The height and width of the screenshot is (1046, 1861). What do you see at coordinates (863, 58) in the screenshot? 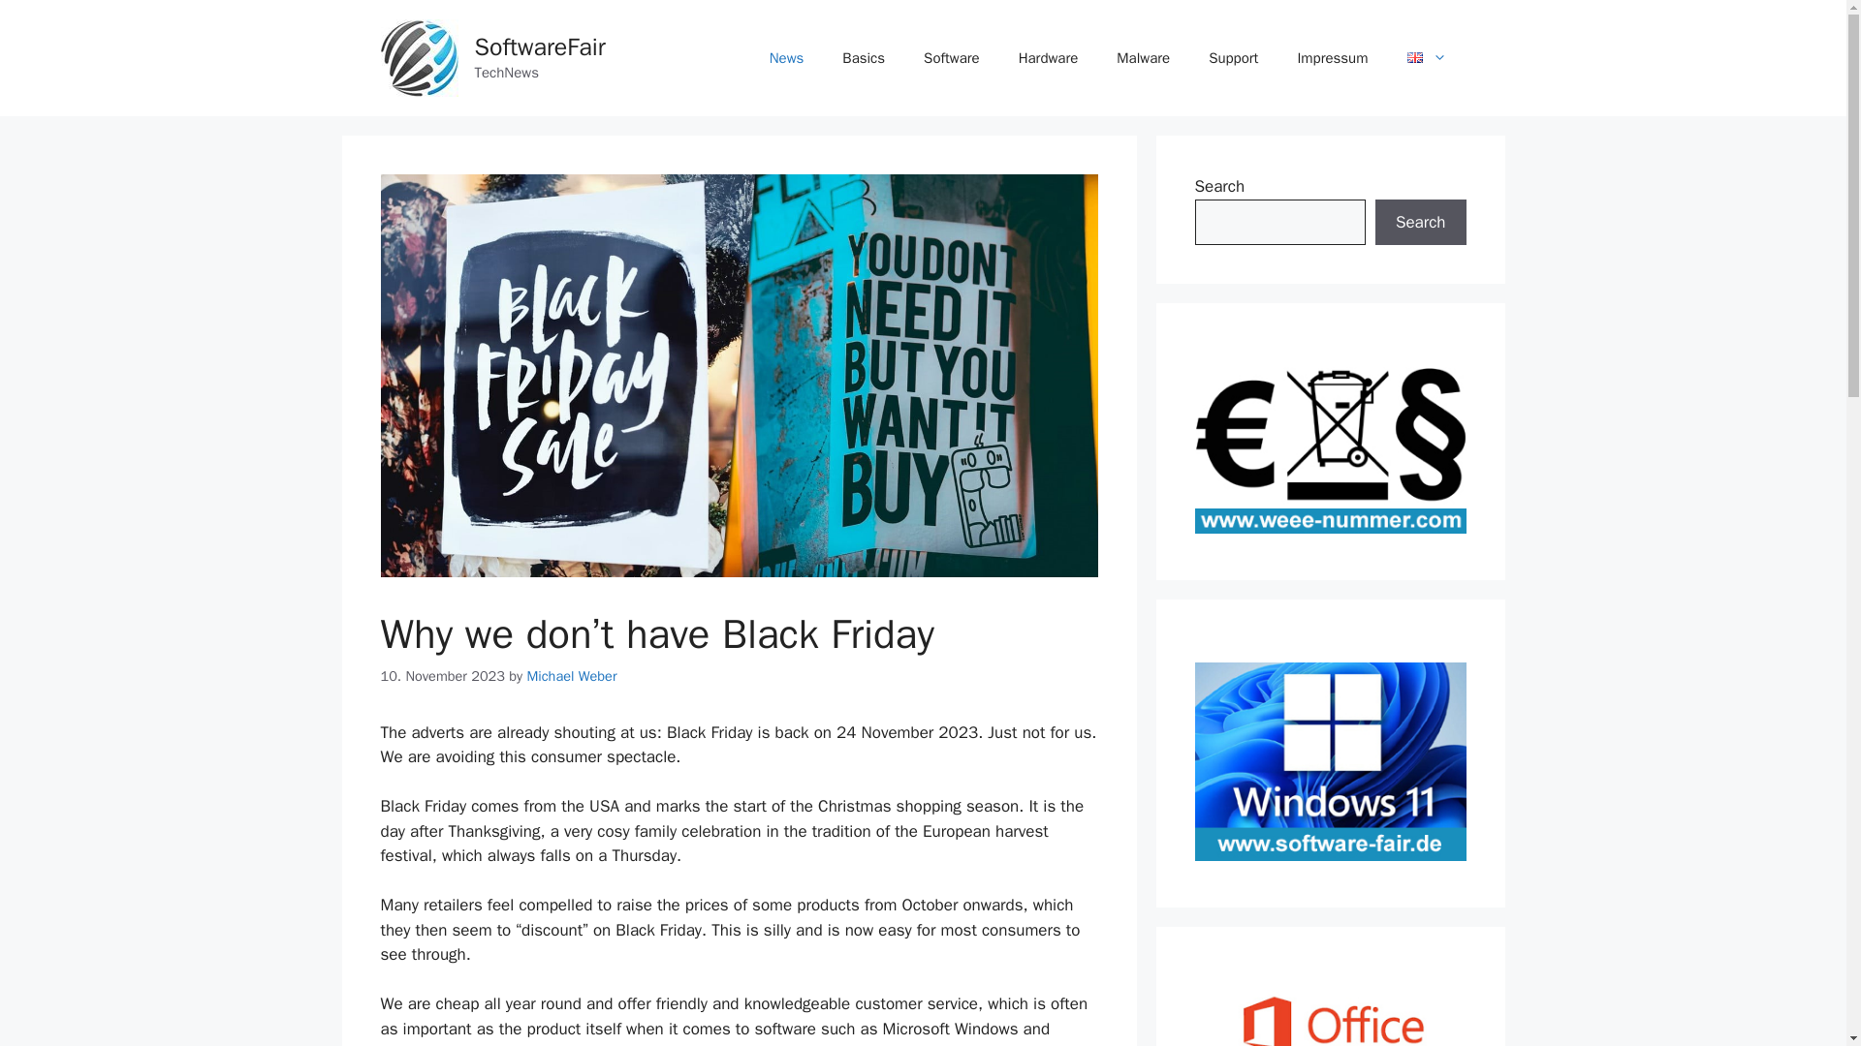
I see `Basics` at bounding box center [863, 58].